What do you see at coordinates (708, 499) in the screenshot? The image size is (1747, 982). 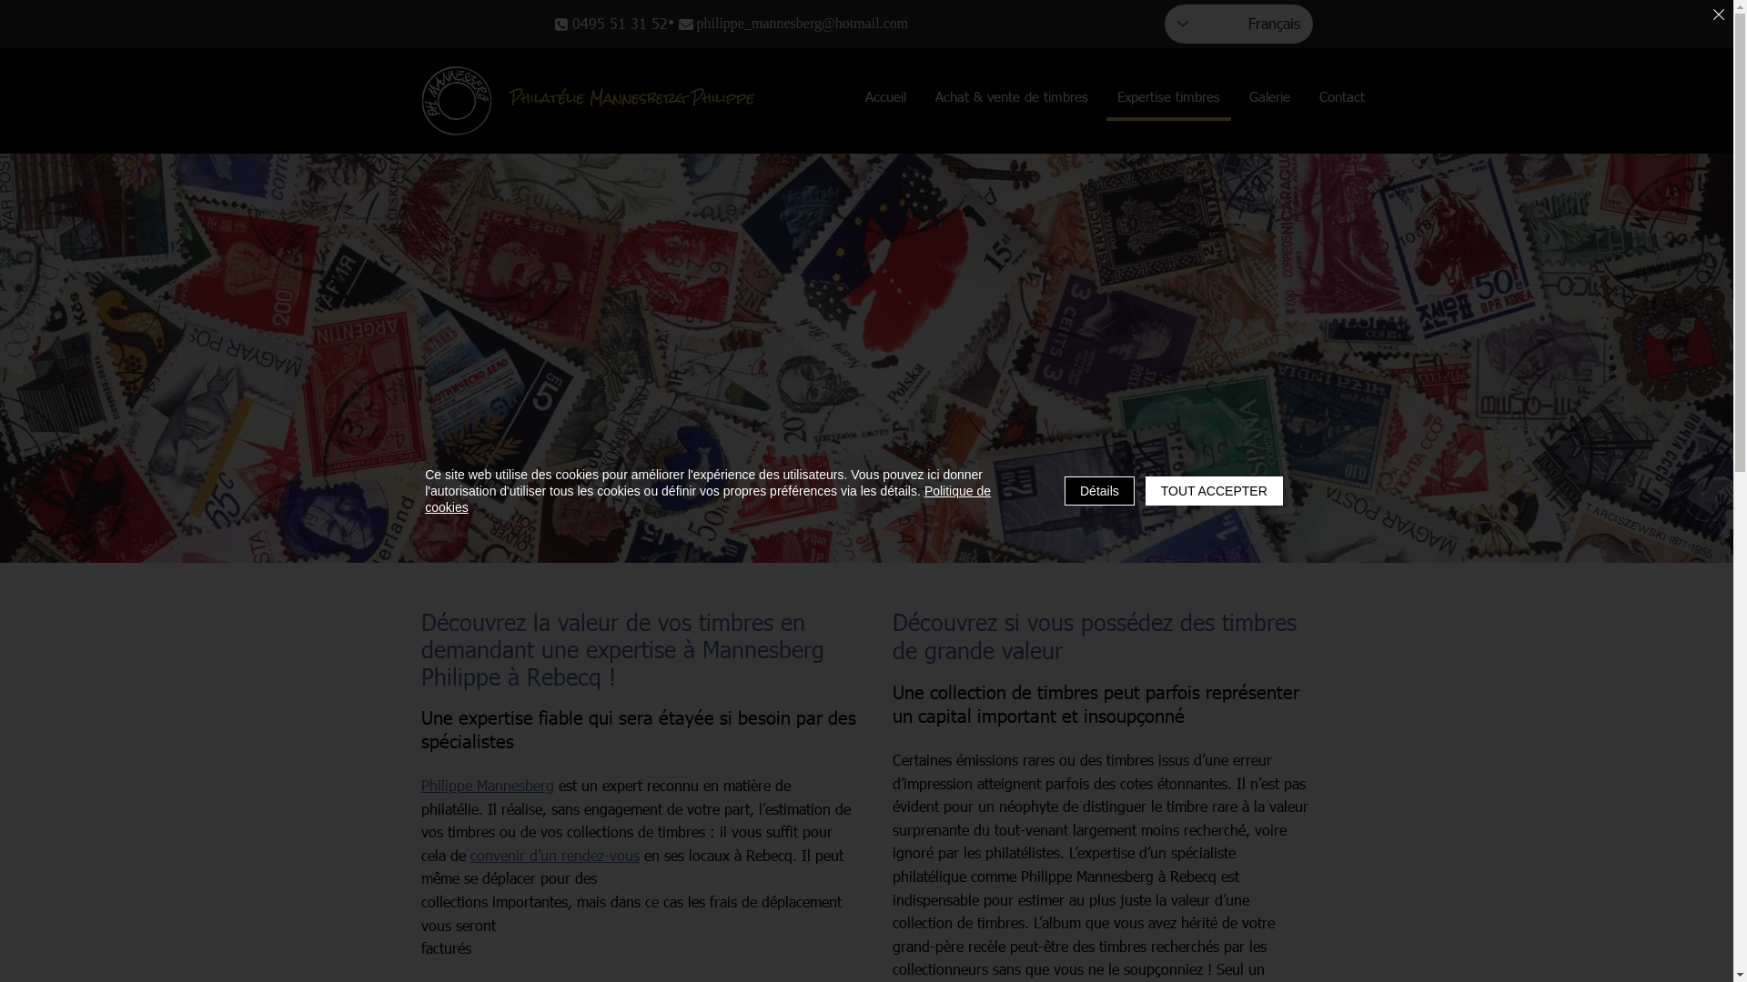 I see `Politique de cookies` at bounding box center [708, 499].